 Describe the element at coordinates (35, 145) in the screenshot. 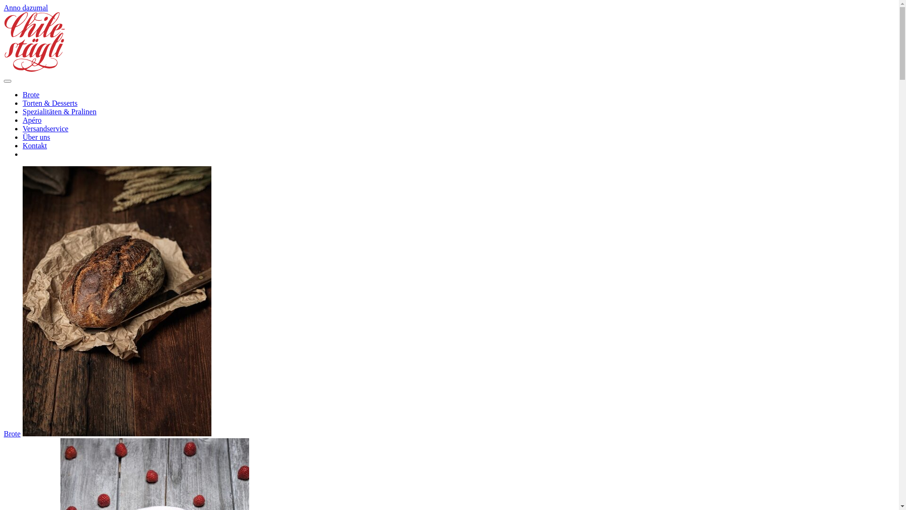

I see `Kontakt` at that location.